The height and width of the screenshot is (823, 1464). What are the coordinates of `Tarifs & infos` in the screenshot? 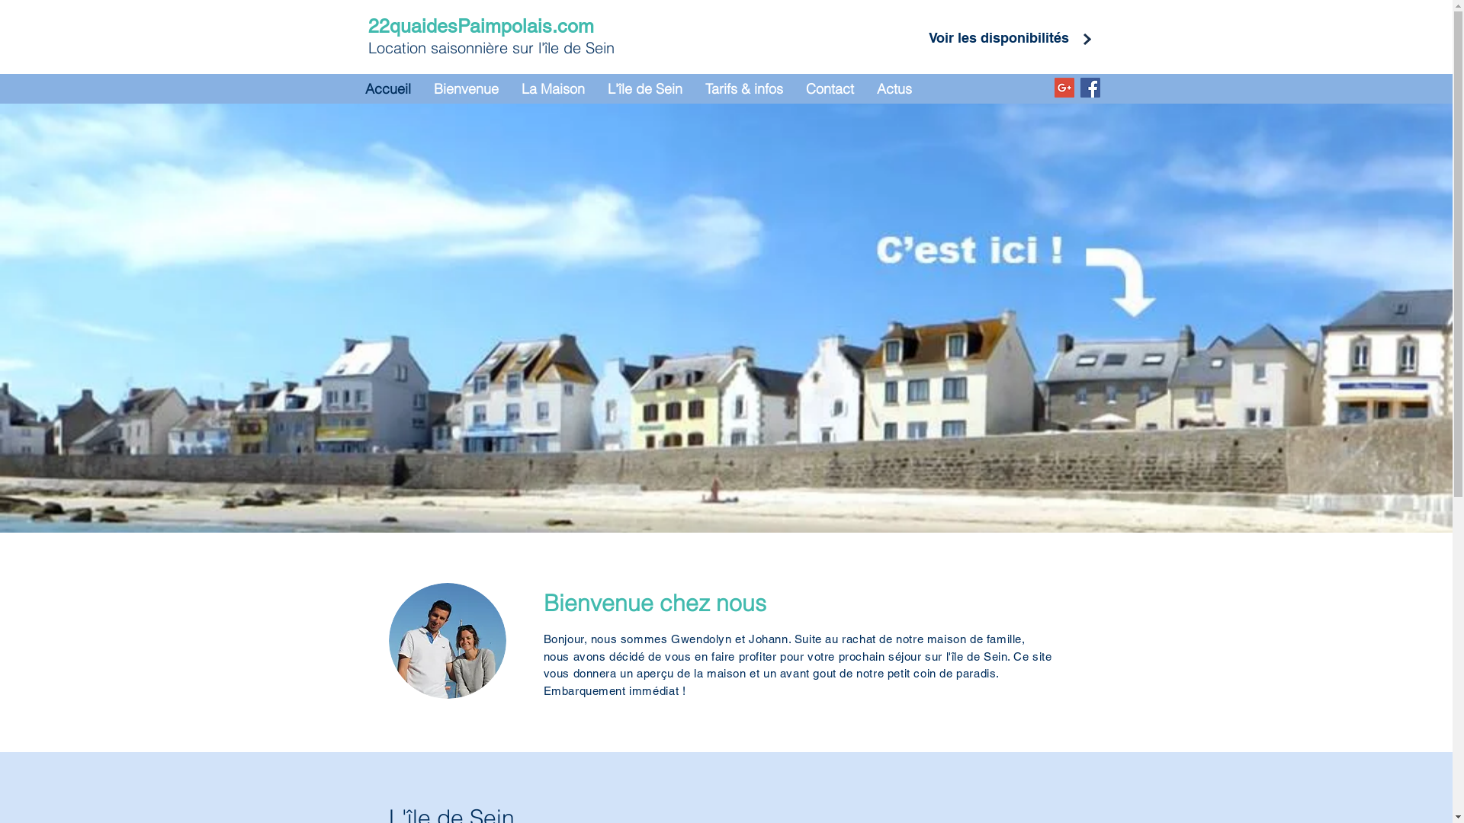 It's located at (744, 89).